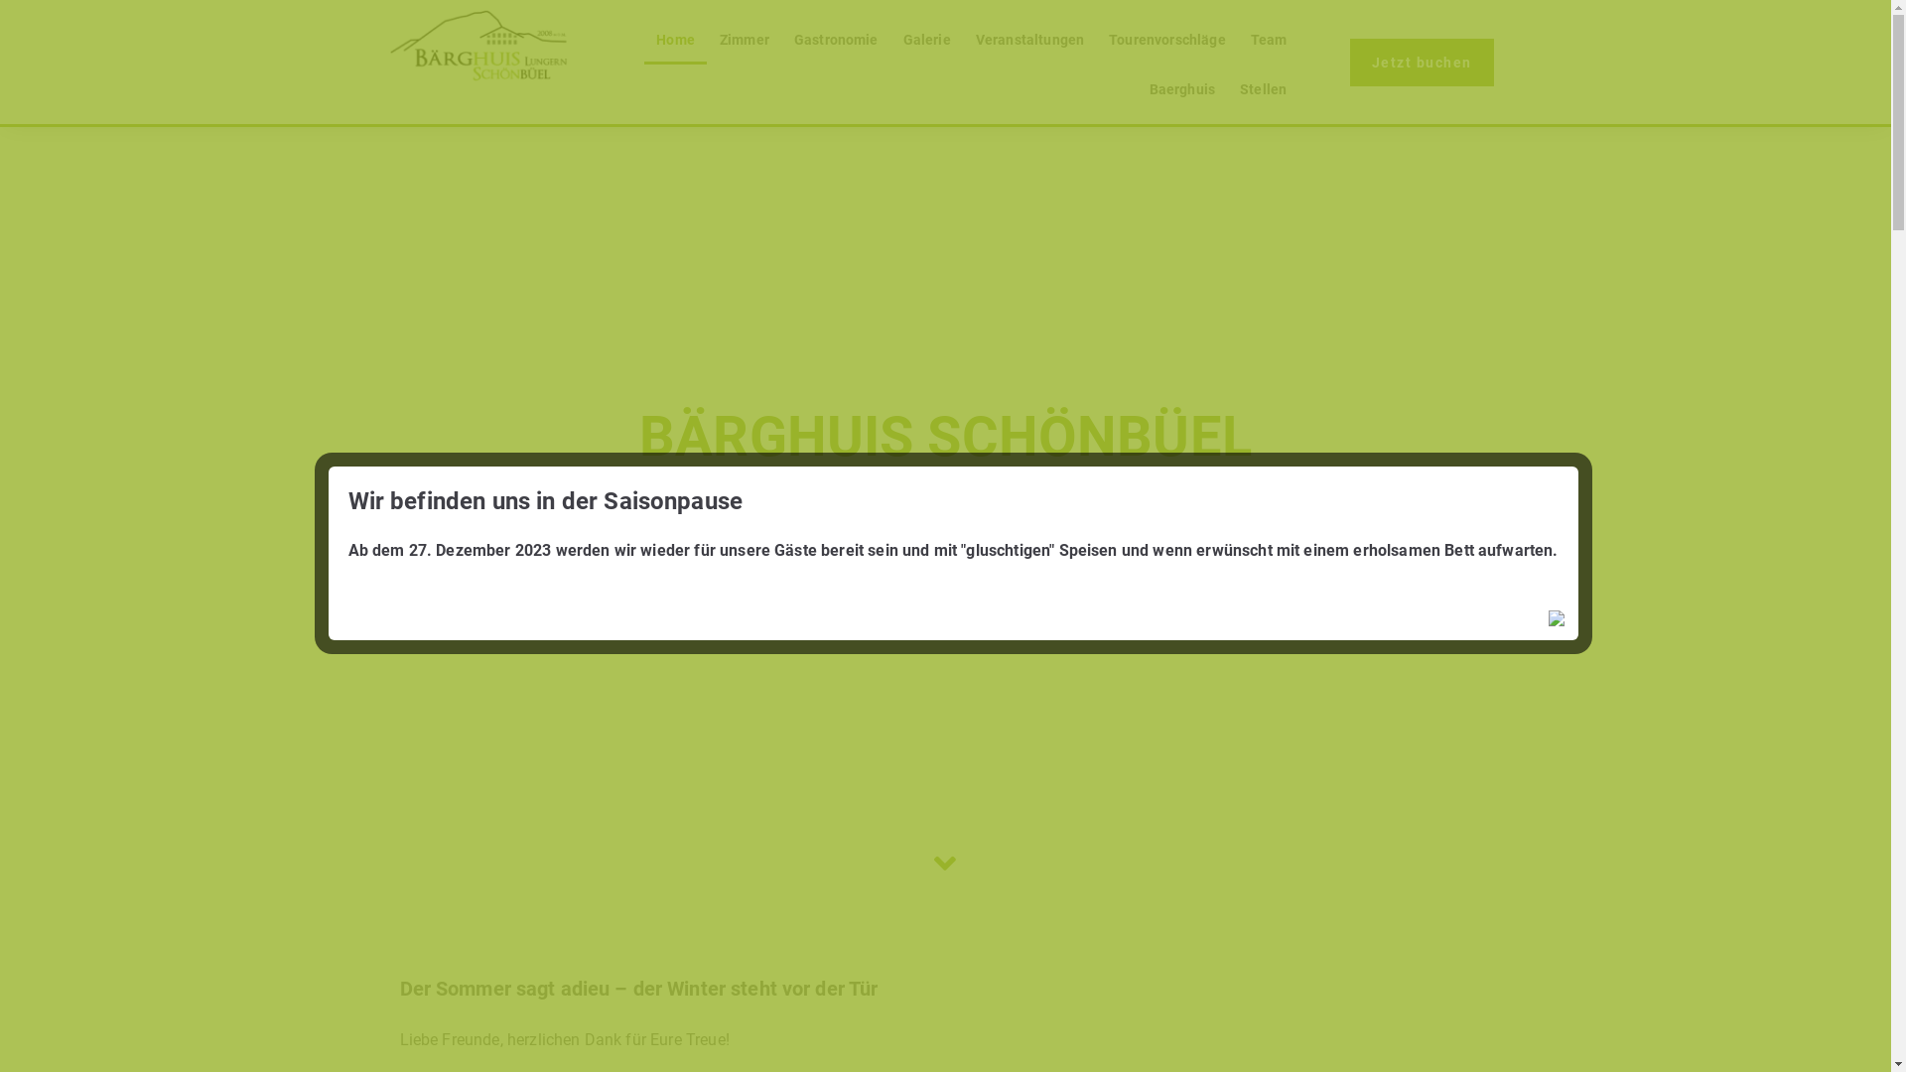 This screenshot has width=1906, height=1072. I want to click on Zimmer, so click(745, 40).